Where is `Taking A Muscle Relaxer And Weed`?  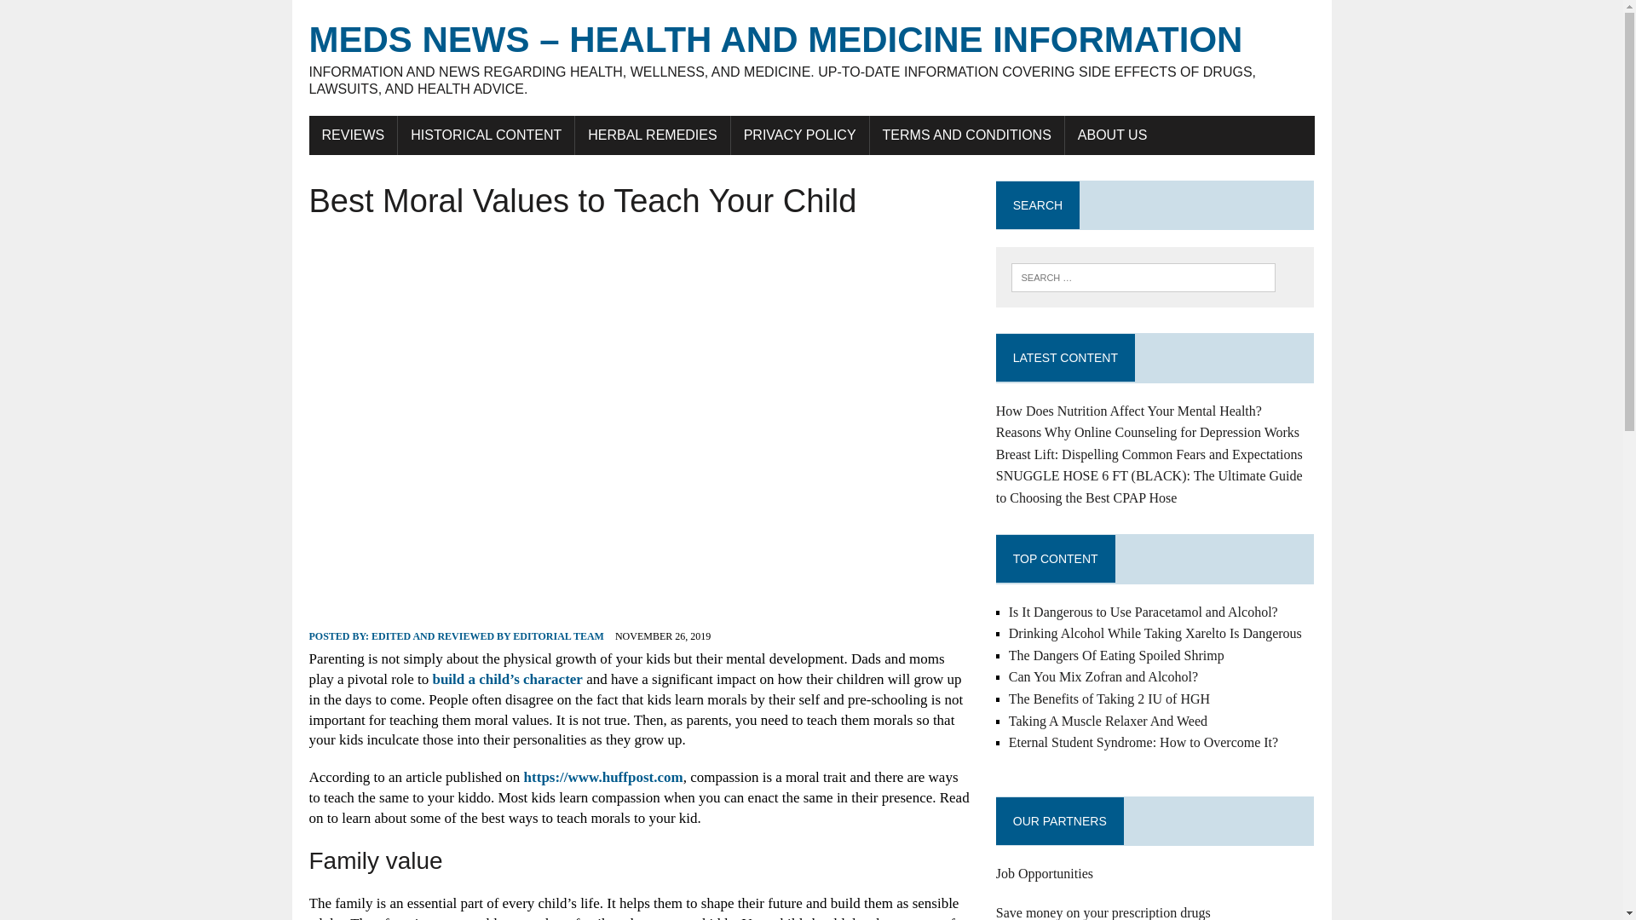
Taking A Muscle Relaxer And Weed is located at coordinates (1108, 721).